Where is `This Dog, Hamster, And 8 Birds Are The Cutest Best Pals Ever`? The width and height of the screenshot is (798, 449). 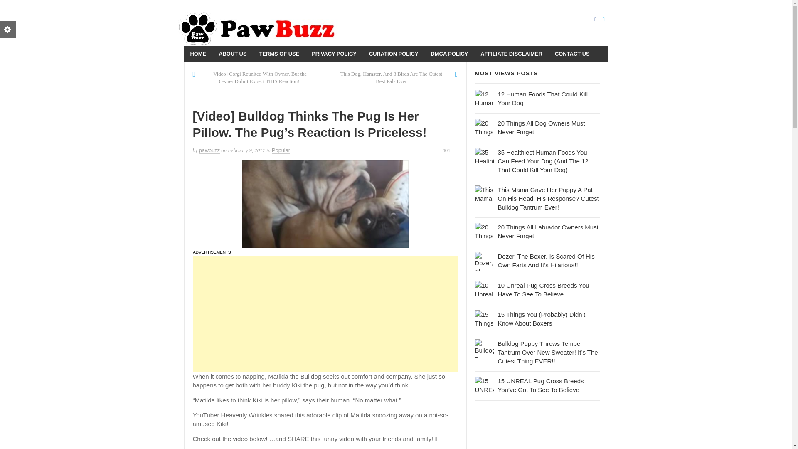 This Dog, Hamster, And 8 Birds Are The Cutest Best Pals Ever is located at coordinates (392, 78).